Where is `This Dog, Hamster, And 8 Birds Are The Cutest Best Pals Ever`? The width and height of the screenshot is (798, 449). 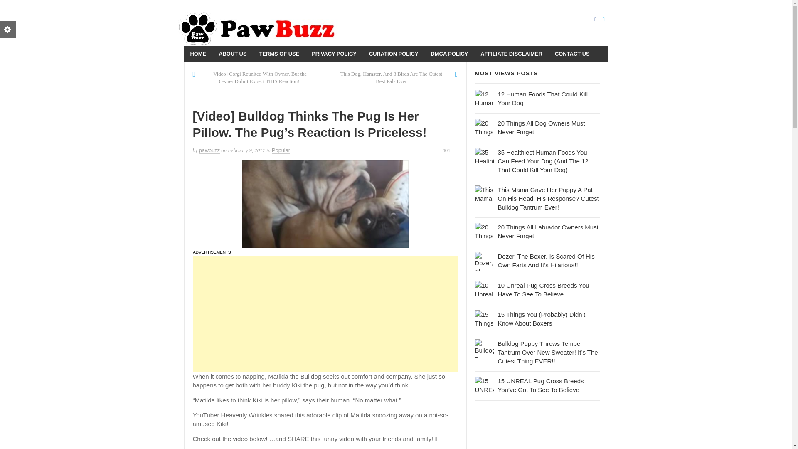 This Dog, Hamster, And 8 Birds Are The Cutest Best Pals Ever is located at coordinates (392, 78).